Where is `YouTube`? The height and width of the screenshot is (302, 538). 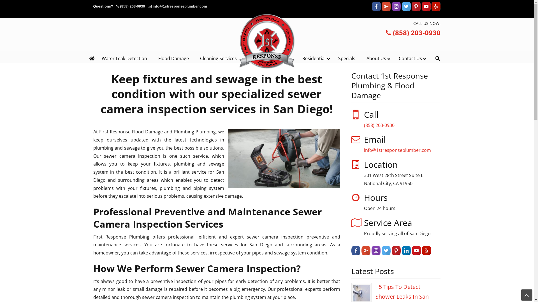 YouTube is located at coordinates (416, 251).